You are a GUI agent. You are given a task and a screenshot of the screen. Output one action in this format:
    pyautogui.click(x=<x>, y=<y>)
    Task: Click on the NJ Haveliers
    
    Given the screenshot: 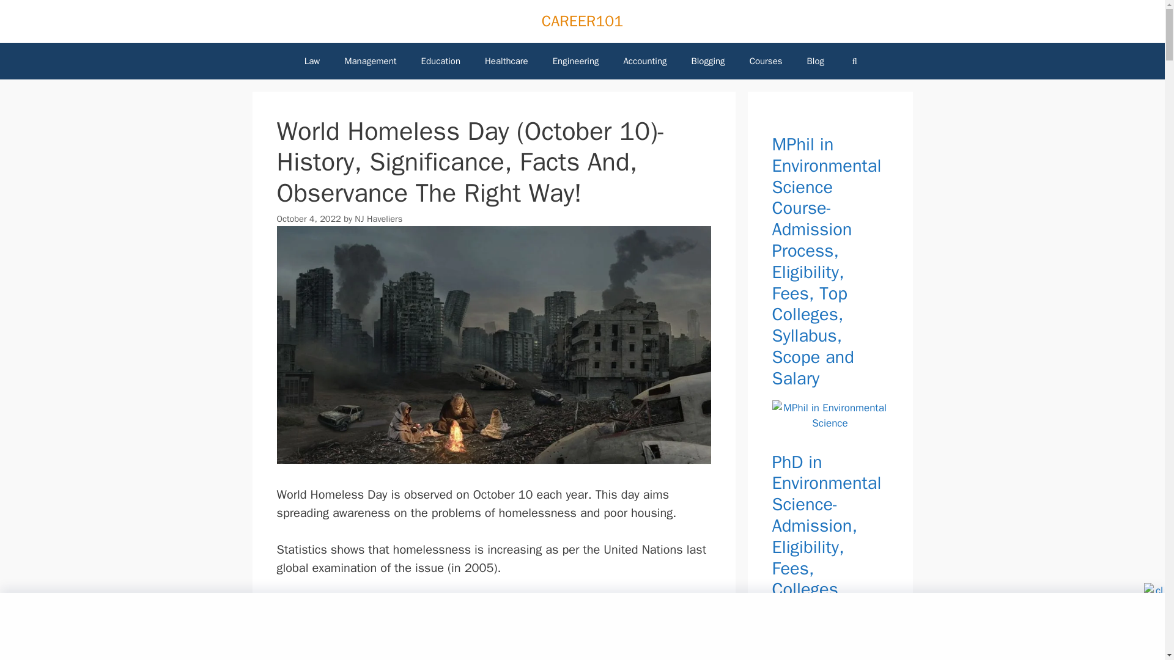 What is the action you would take?
    pyautogui.click(x=378, y=219)
    